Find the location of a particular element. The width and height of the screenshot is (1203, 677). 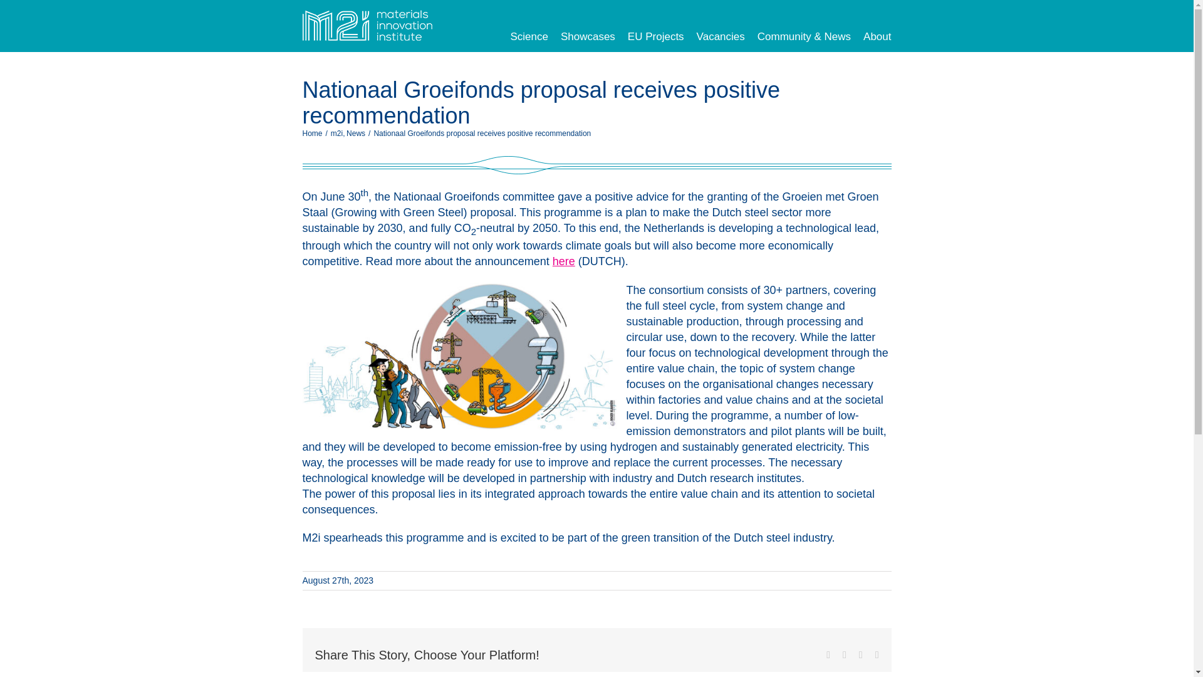

Science is located at coordinates (529, 36).